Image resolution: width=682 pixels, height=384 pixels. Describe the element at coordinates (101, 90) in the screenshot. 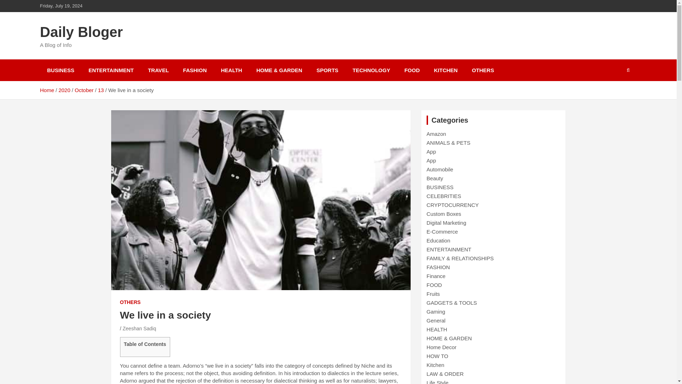

I see `13` at that location.